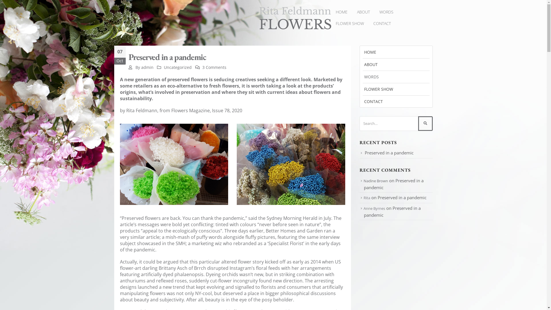 The height and width of the screenshot is (310, 551). Describe the element at coordinates (396, 52) in the screenshot. I see `HOME` at that location.